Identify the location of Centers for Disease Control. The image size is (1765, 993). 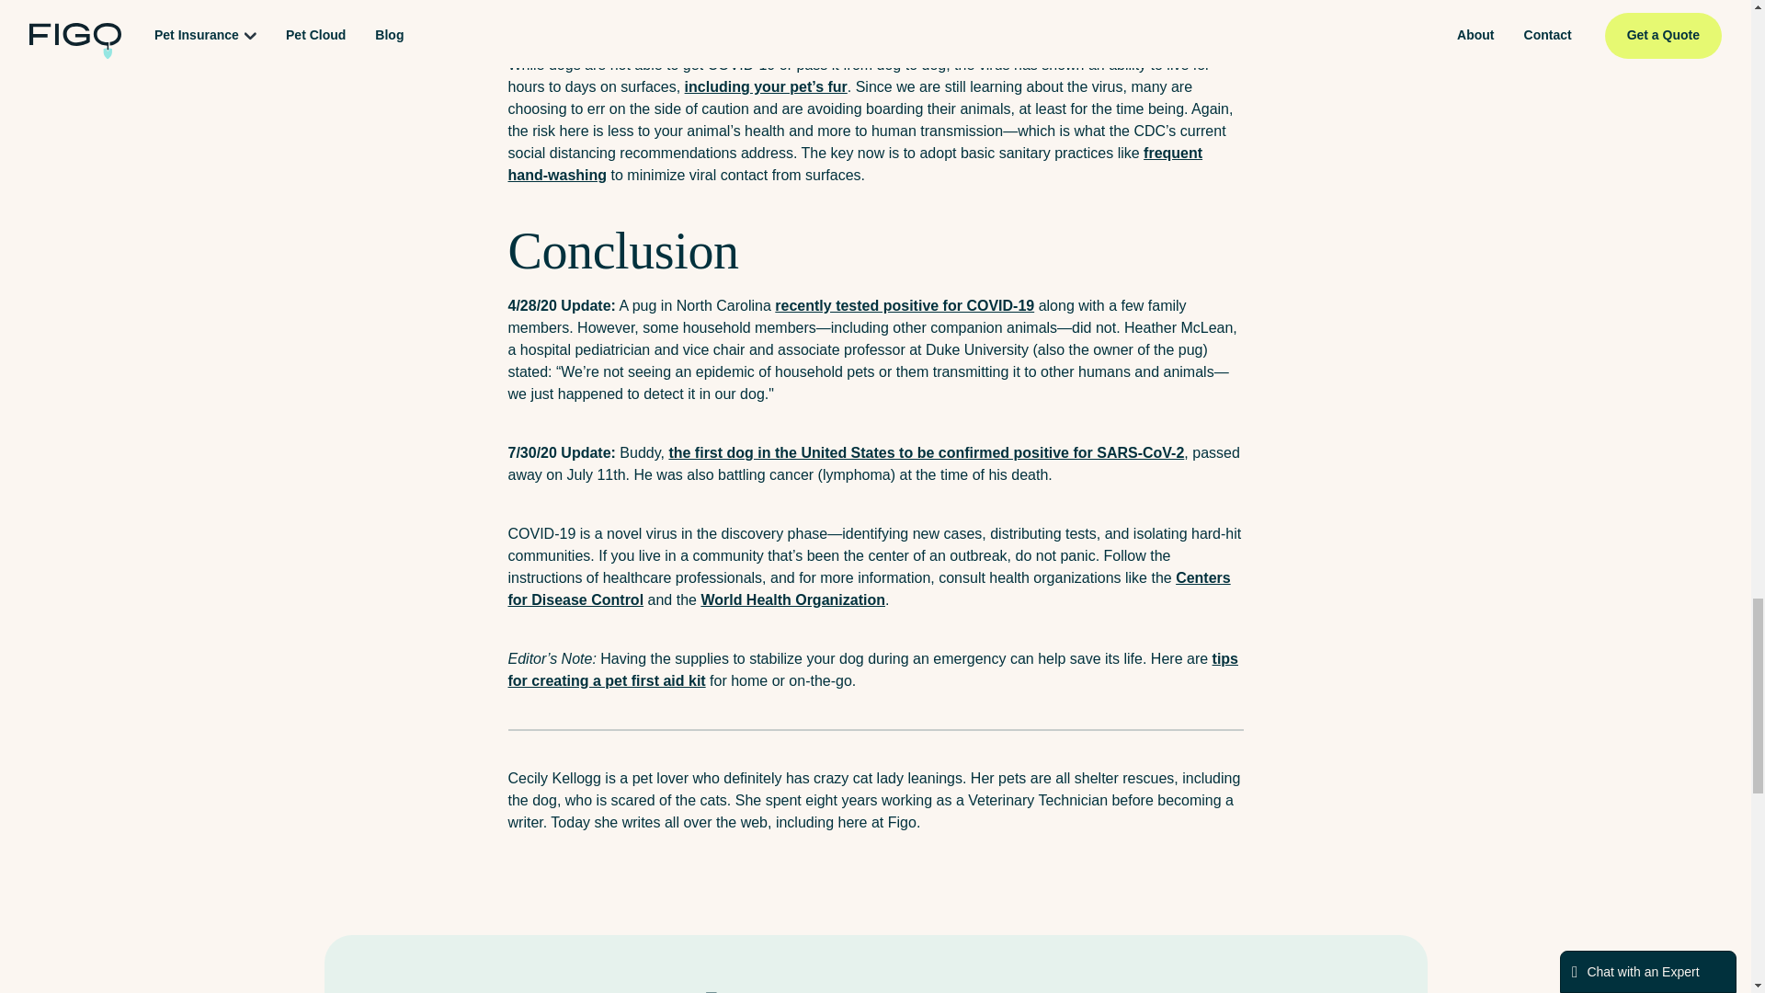
(869, 588).